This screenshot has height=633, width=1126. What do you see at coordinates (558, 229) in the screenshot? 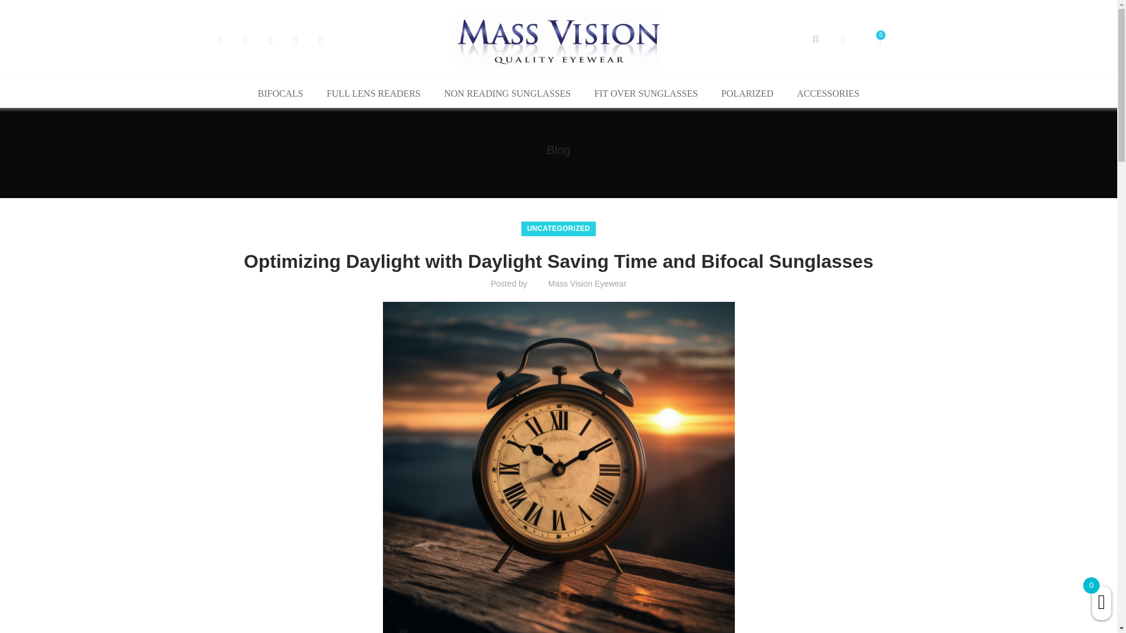
I see `UNCATEGORIZED` at bounding box center [558, 229].